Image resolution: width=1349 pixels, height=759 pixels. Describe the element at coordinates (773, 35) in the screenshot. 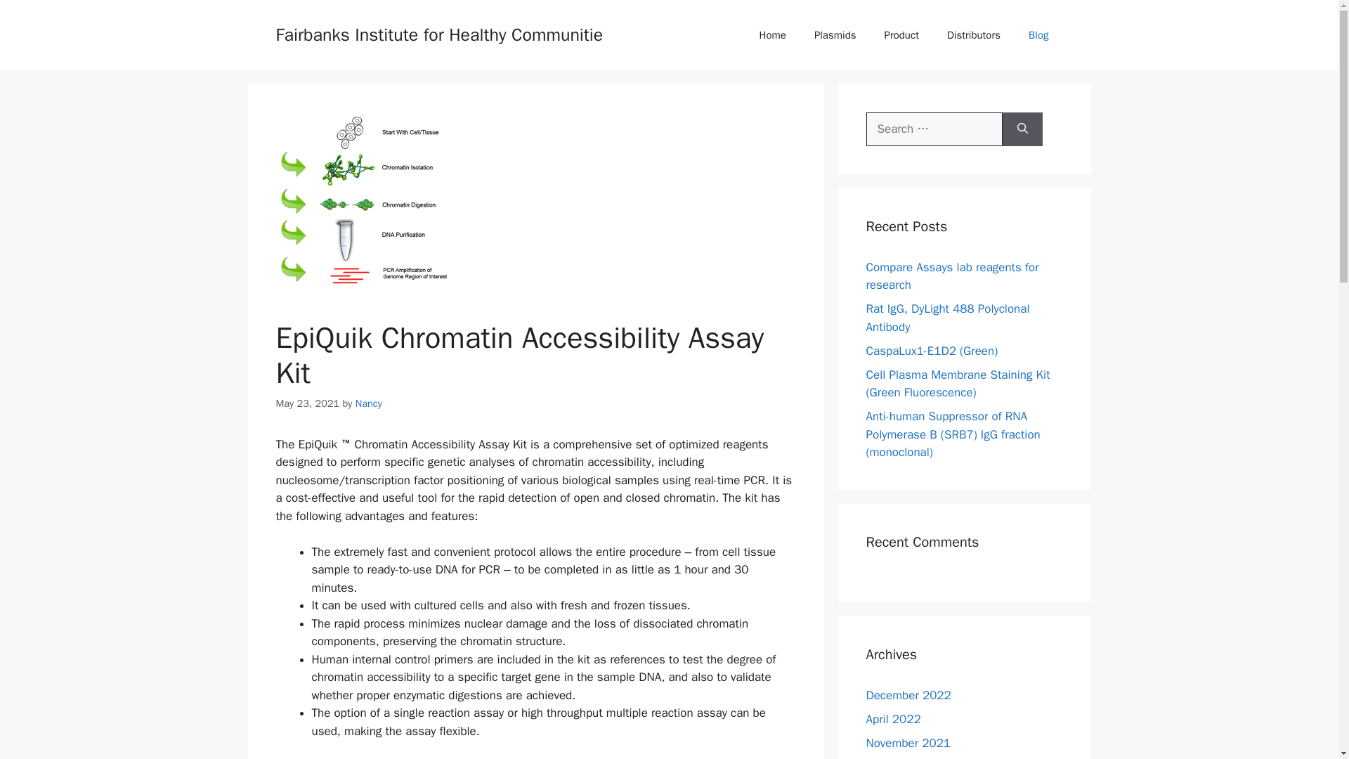

I see `Home` at that location.